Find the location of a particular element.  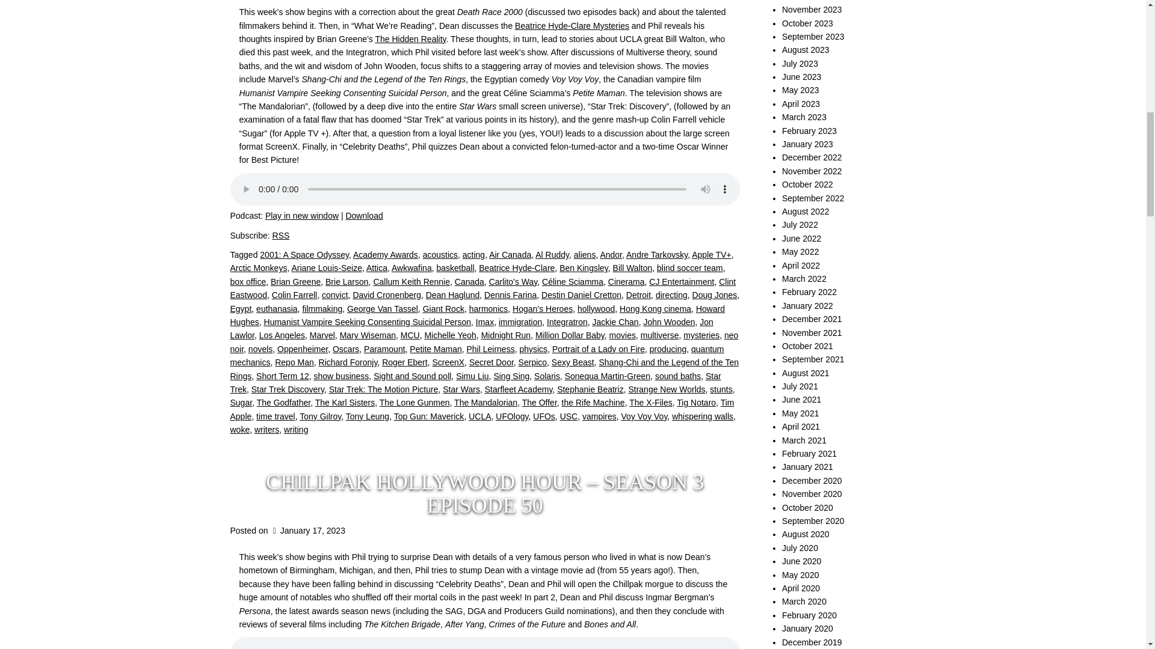

Beatrice Hyde-Clare is located at coordinates (516, 268).